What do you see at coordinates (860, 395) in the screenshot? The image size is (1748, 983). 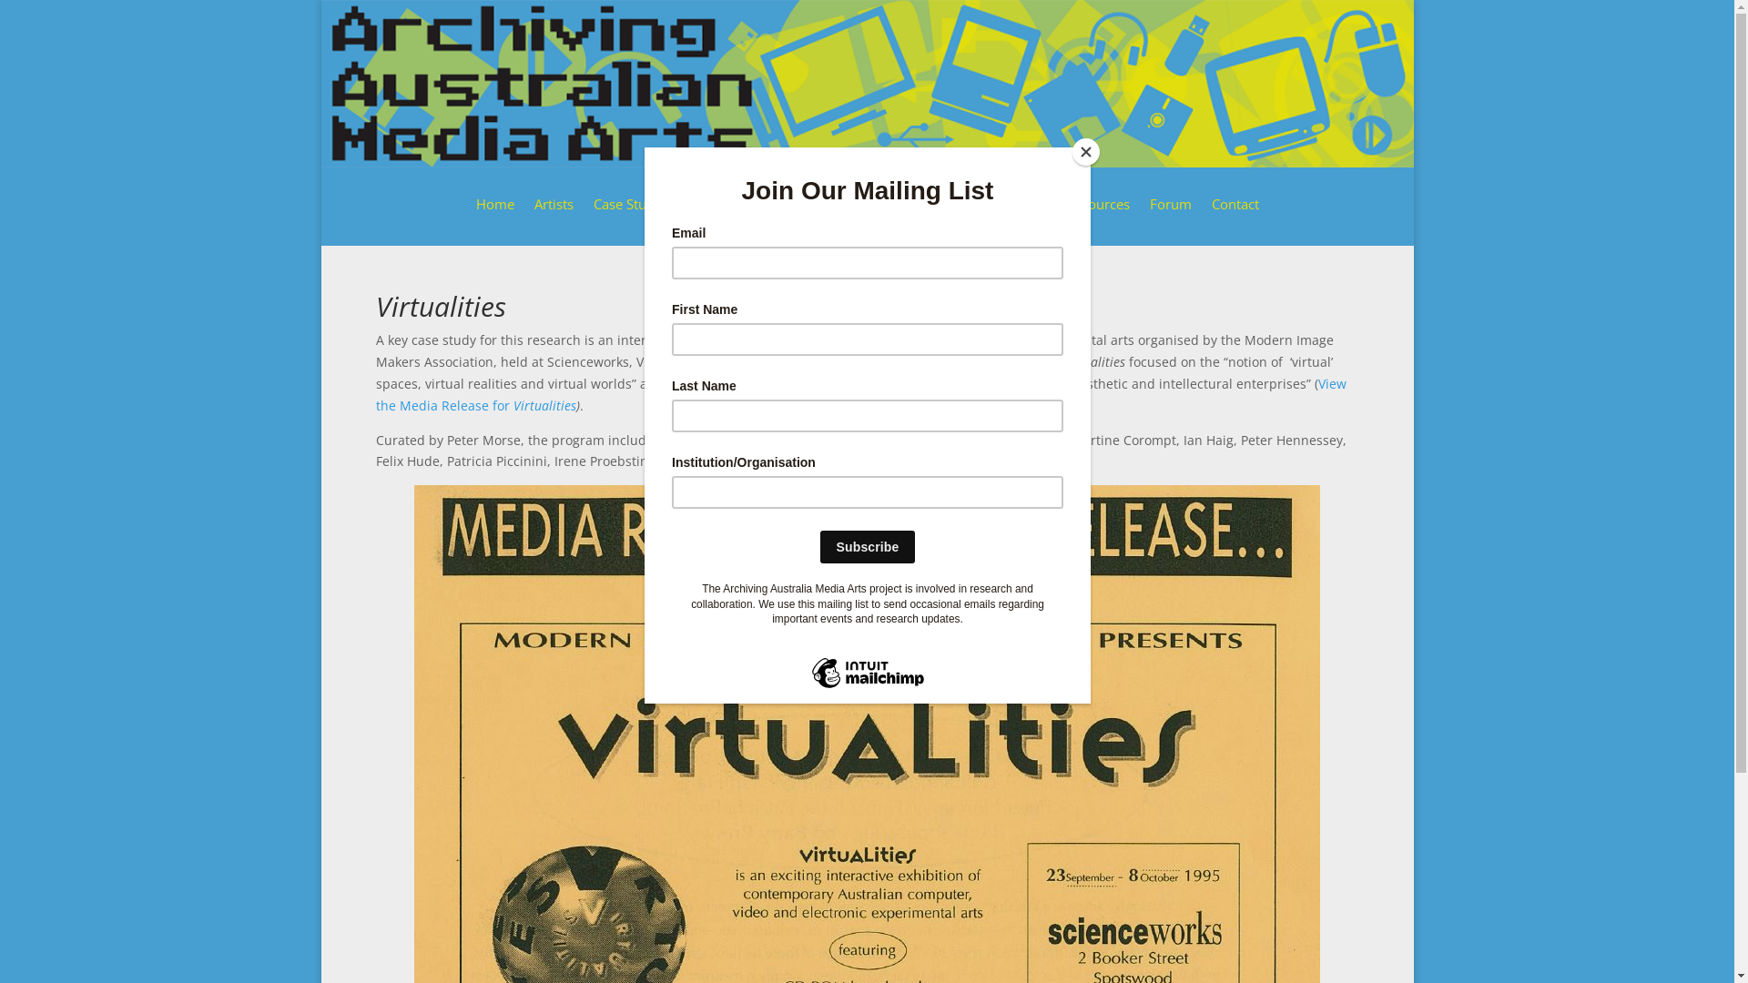 I see `View the Media Release for Virtualities` at bounding box center [860, 395].